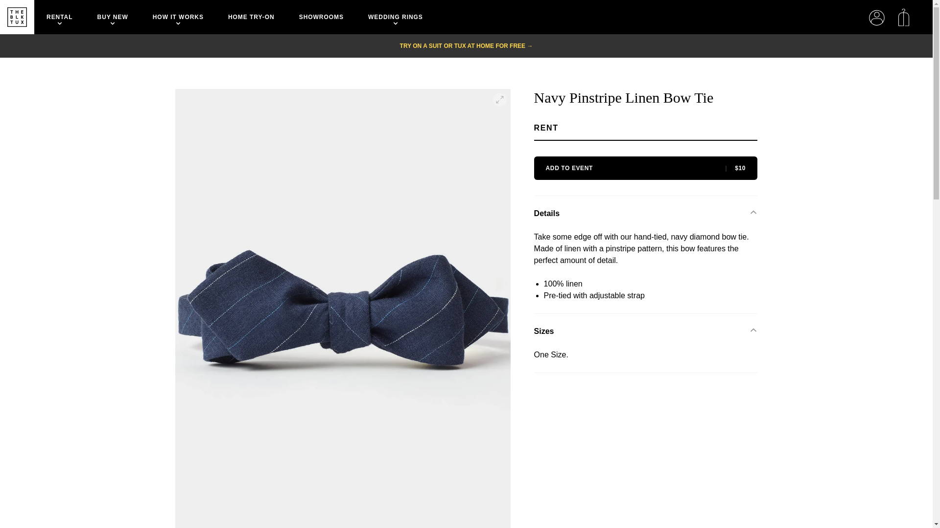 The height and width of the screenshot is (528, 940). What do you see at coordinates (17, 17) in the screenshot?
I see `Go home` at bounding box center [17, 17].